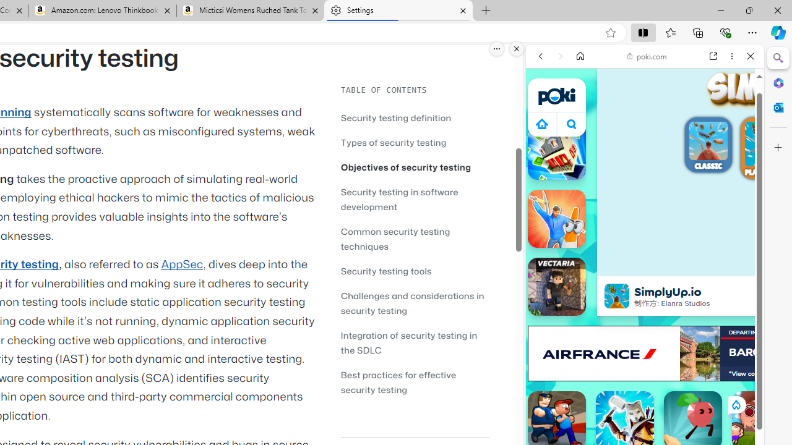 This screenshot has height=445, width=792. Describe the element at coordinates (645, 321) in the screenshot. I see `Shooting Games` at that location.